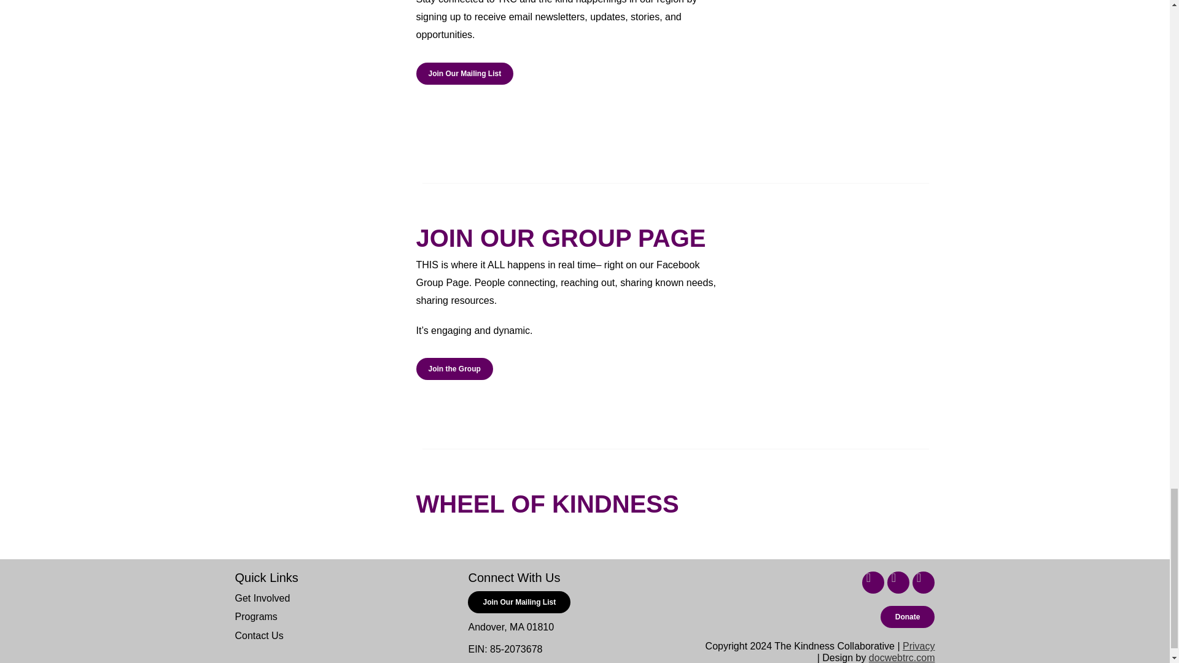 This screenshot has height=663, width=1179. Describe the element at coordinates (259, 636) in the screenshot. I see `Contact Us` at that location.